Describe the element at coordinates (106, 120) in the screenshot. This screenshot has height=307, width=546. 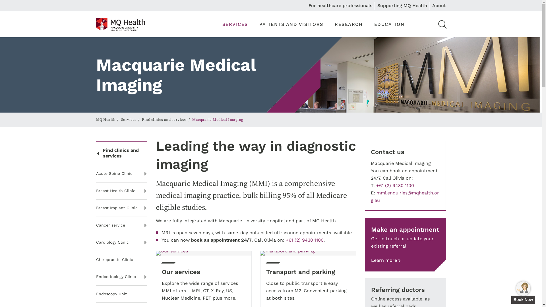
I see `MQ Health` at that location.